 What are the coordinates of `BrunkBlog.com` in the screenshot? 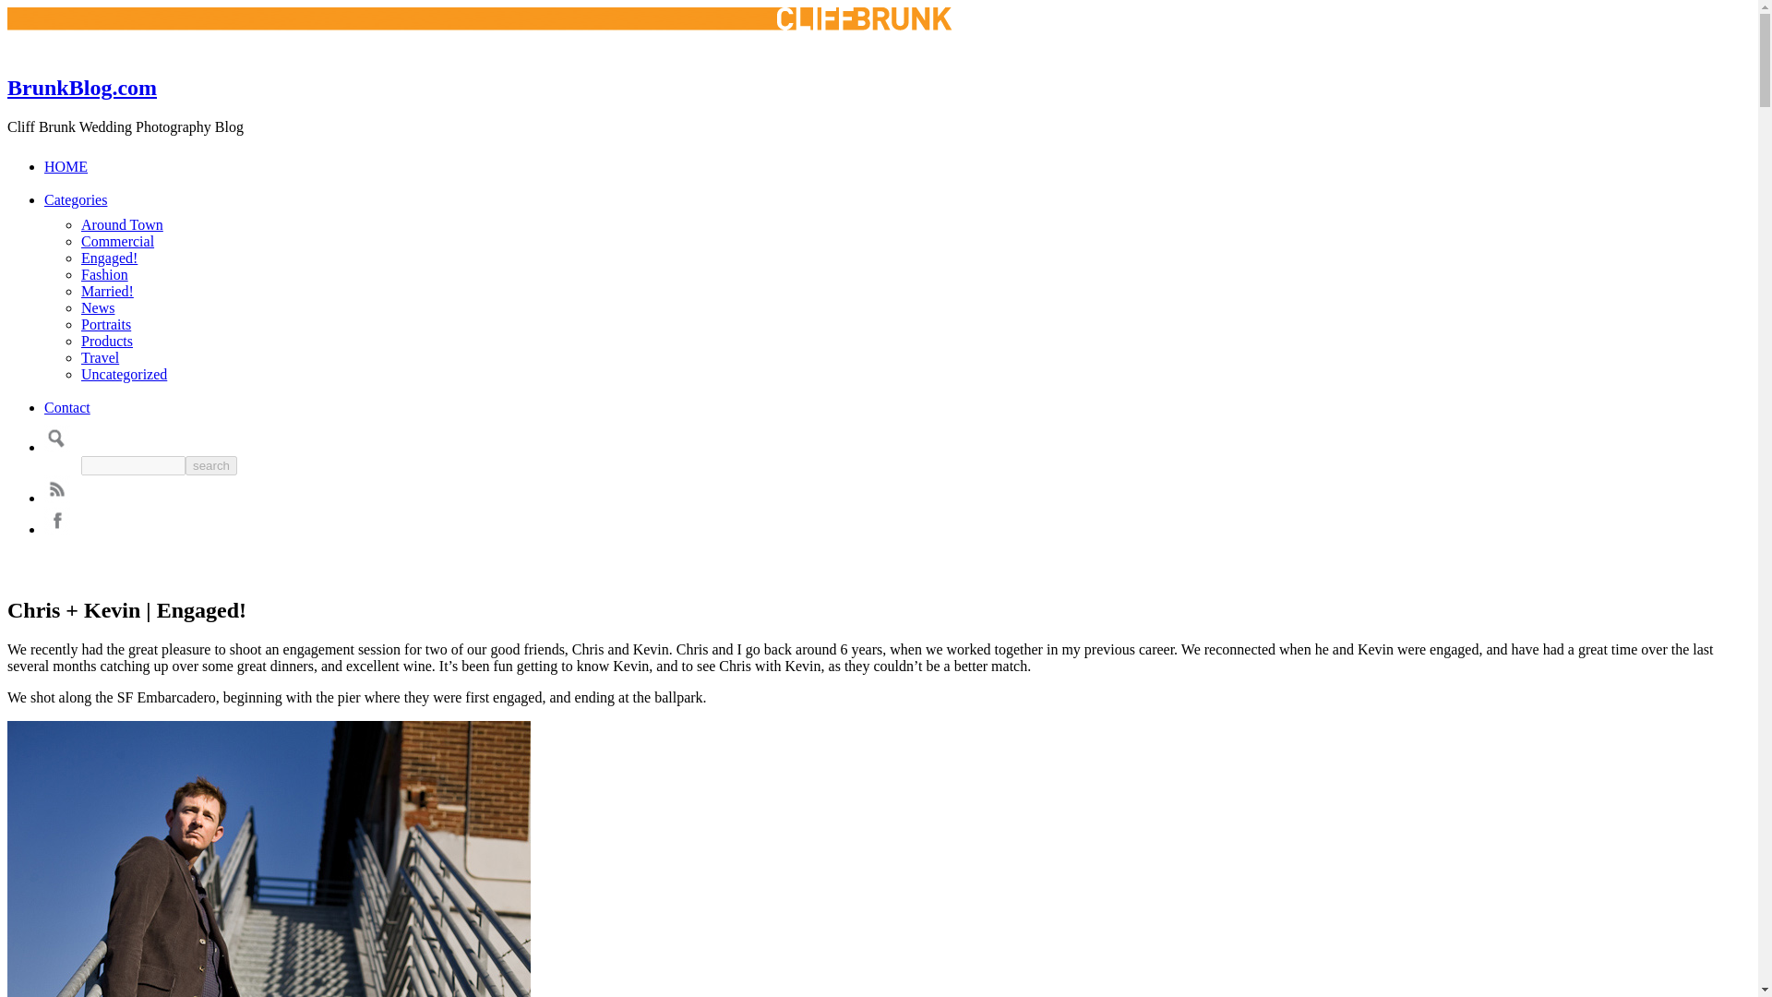 It's located at (81, 88).